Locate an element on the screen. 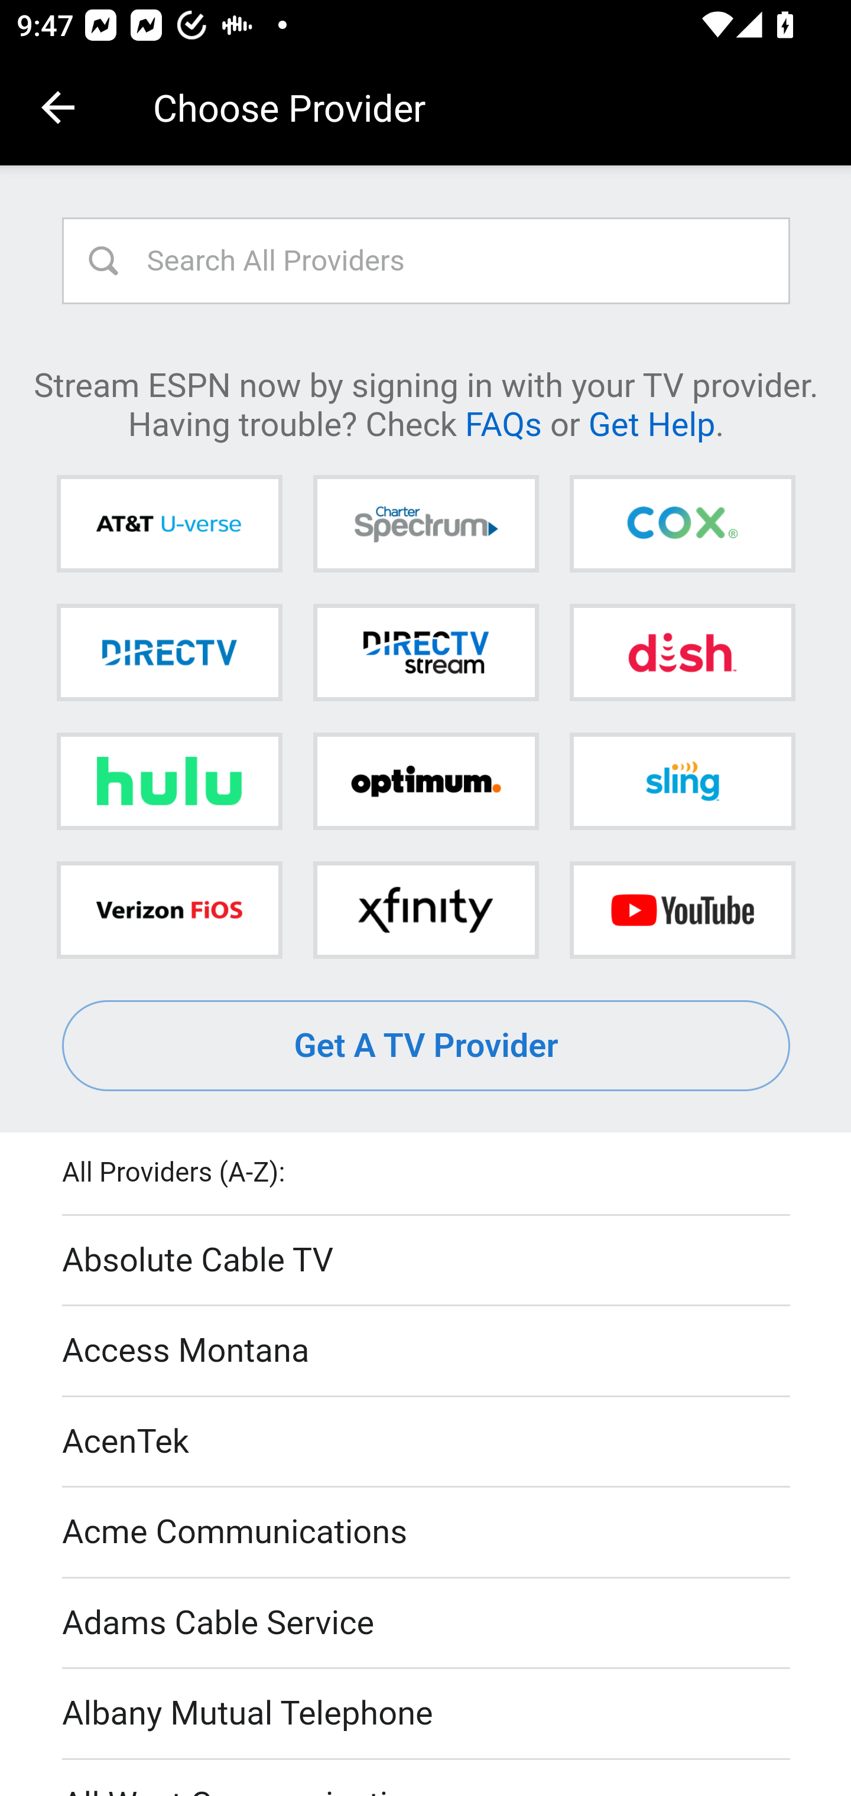 The width and height of the screenshot is (851, 1796). DIRECTV is located at coordinates (169, 652).